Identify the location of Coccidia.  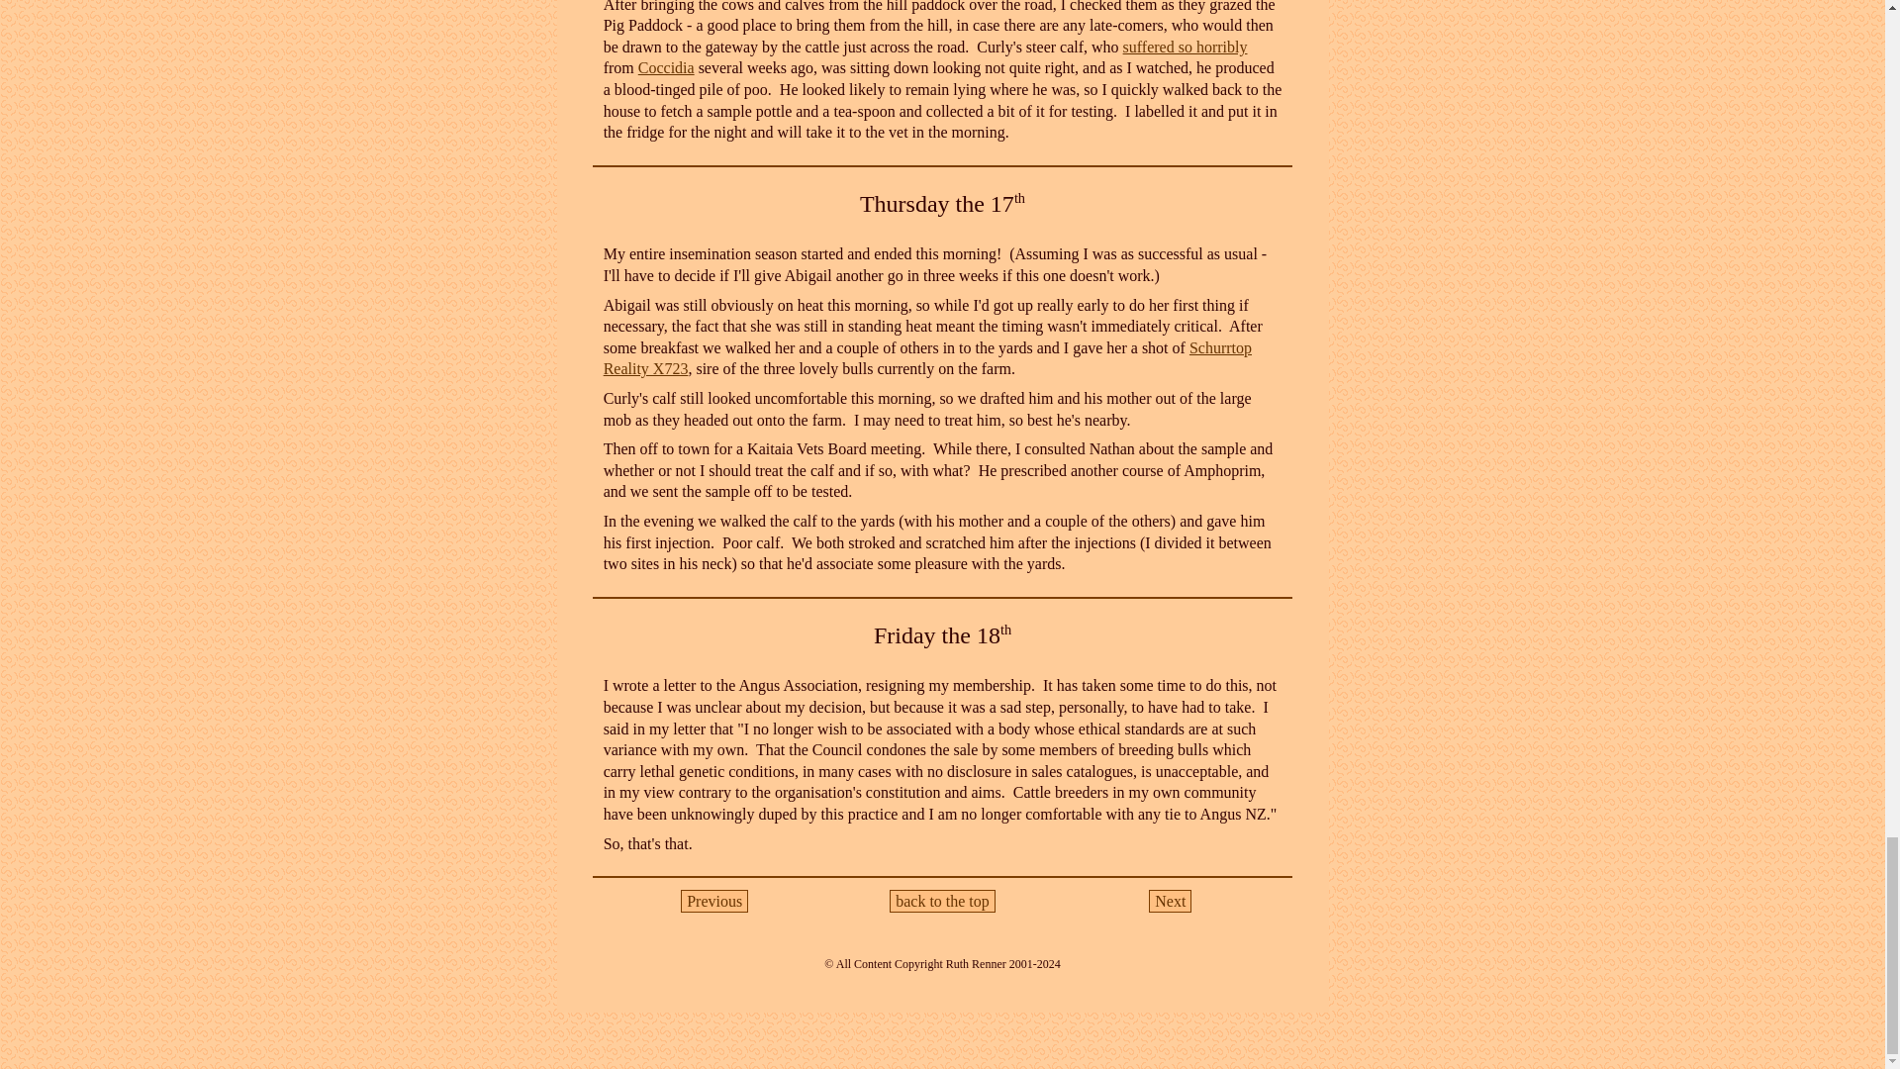
(667, 67).